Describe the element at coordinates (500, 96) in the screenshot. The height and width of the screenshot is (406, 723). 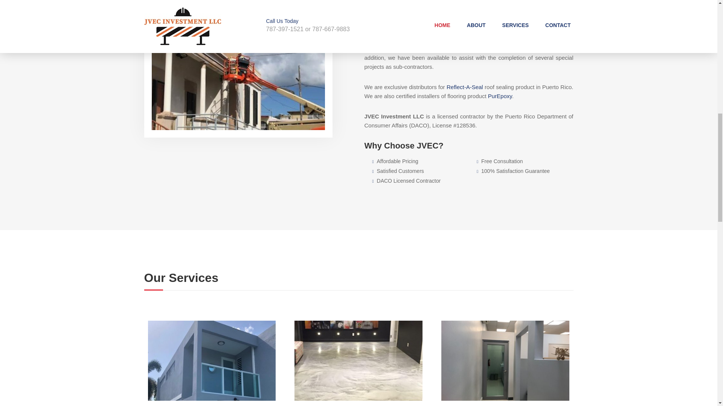
I see `PurEpoxy` at that location.